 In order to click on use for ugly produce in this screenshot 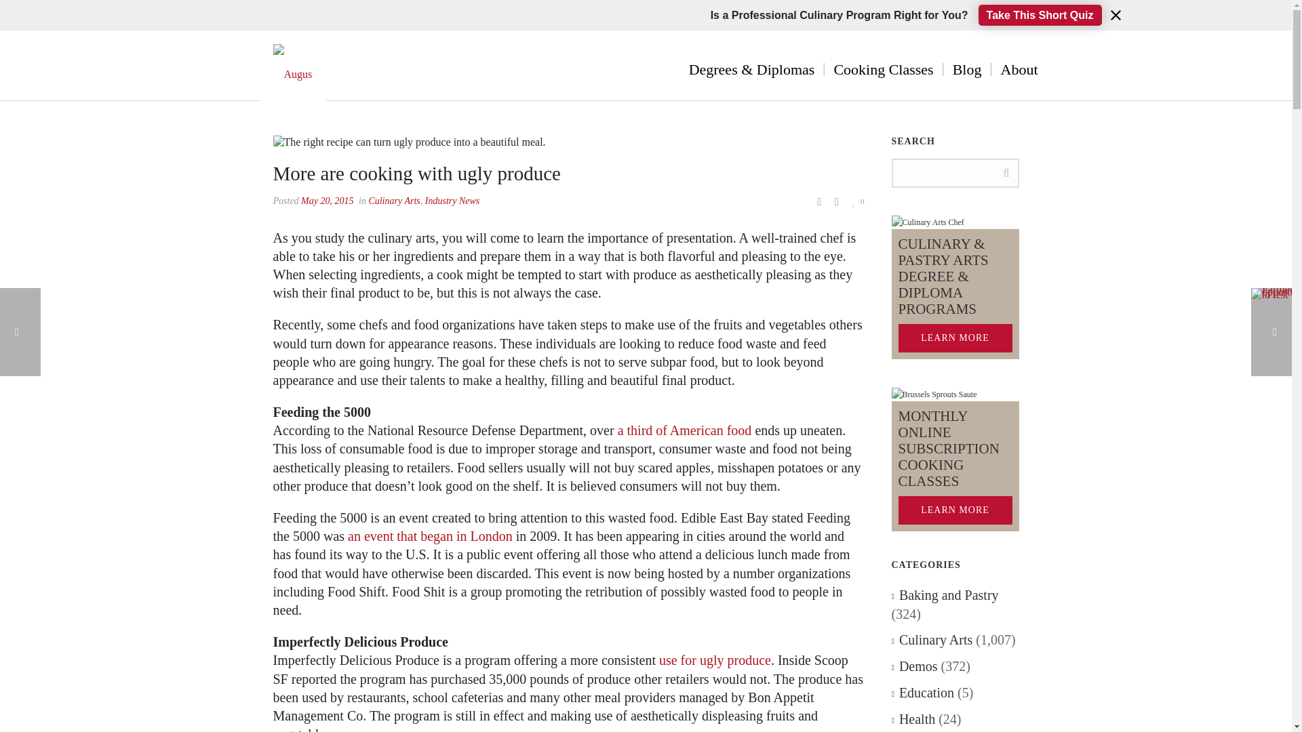, I will do `click(715, 660)`.